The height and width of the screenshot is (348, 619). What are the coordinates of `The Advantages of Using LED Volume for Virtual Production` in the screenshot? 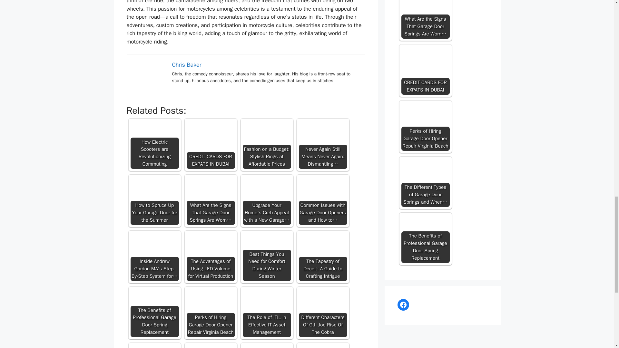 It's located at (210, 256).